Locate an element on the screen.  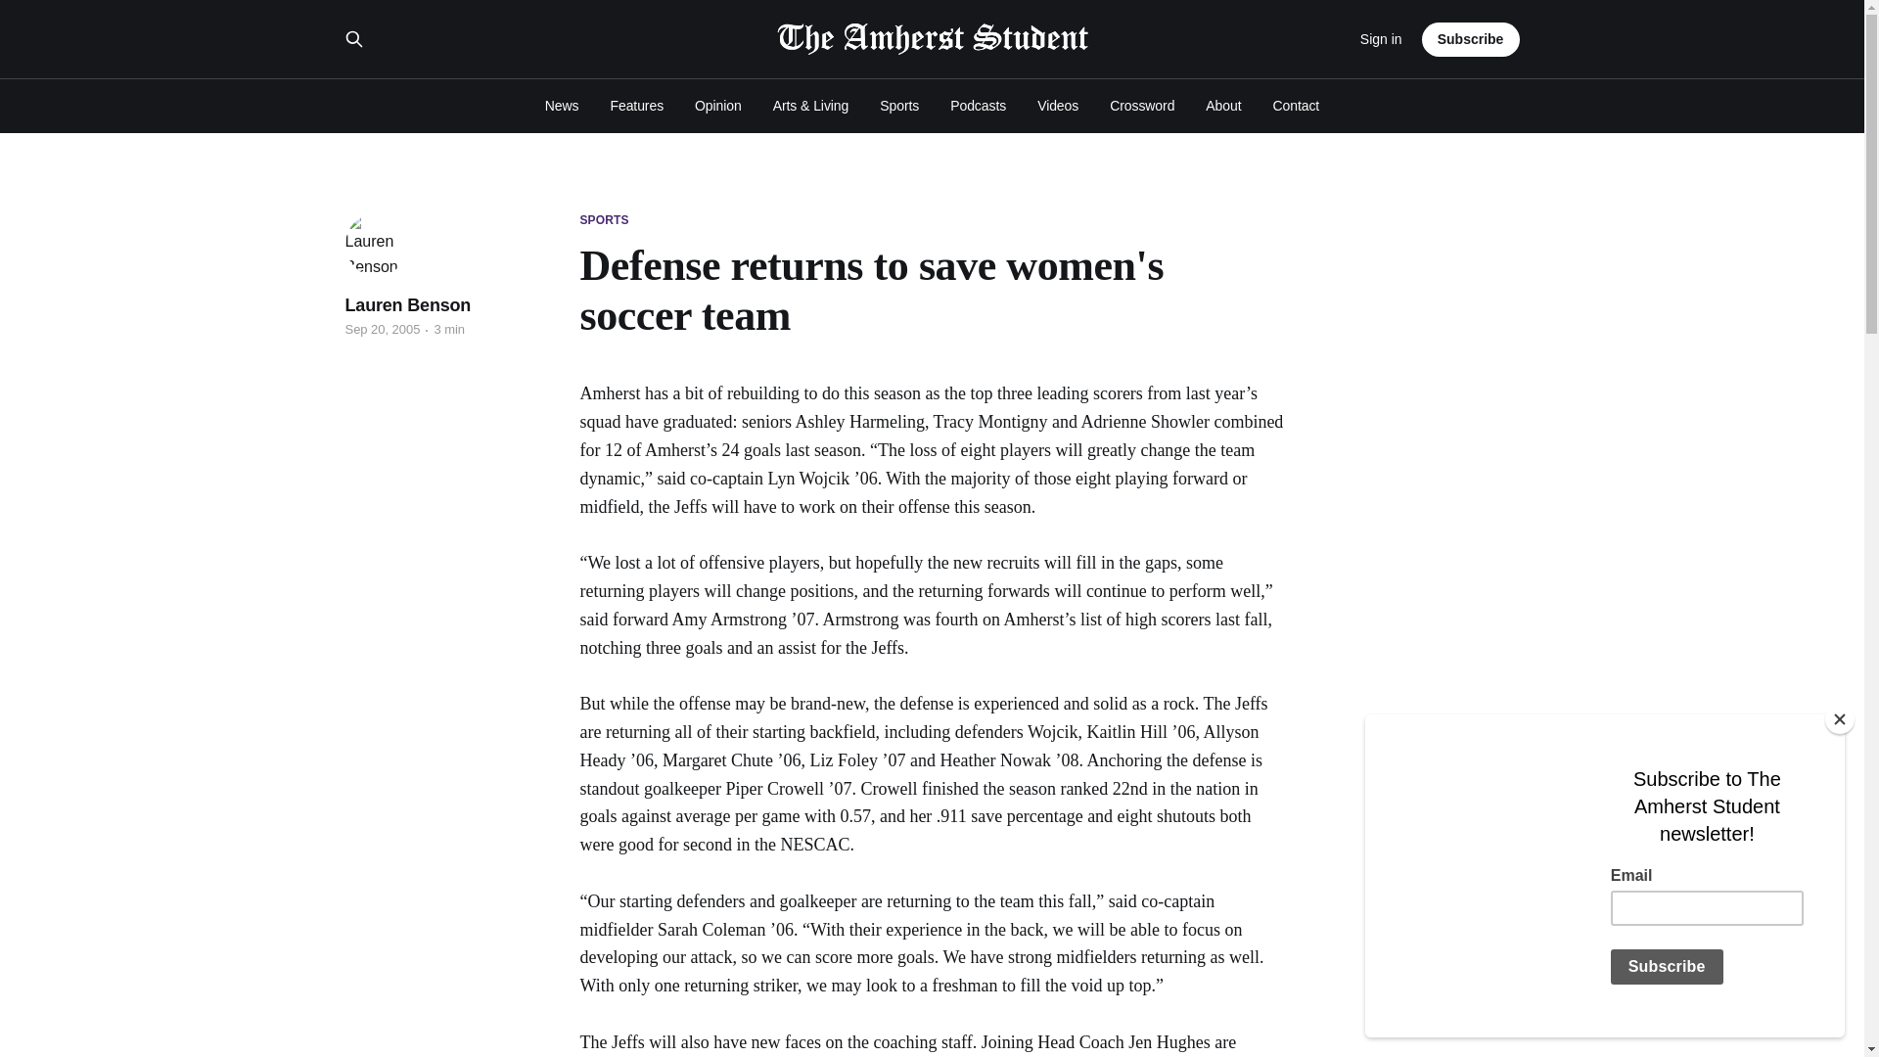
Crossword is located at coordinates (1142, 106).